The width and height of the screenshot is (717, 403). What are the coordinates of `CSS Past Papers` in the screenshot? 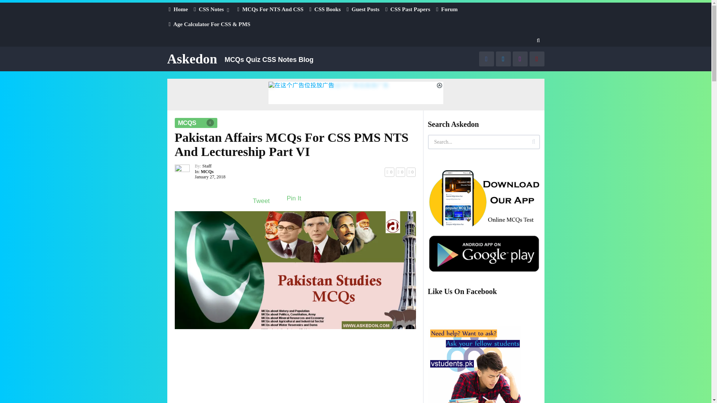 It's located at (408, 9).